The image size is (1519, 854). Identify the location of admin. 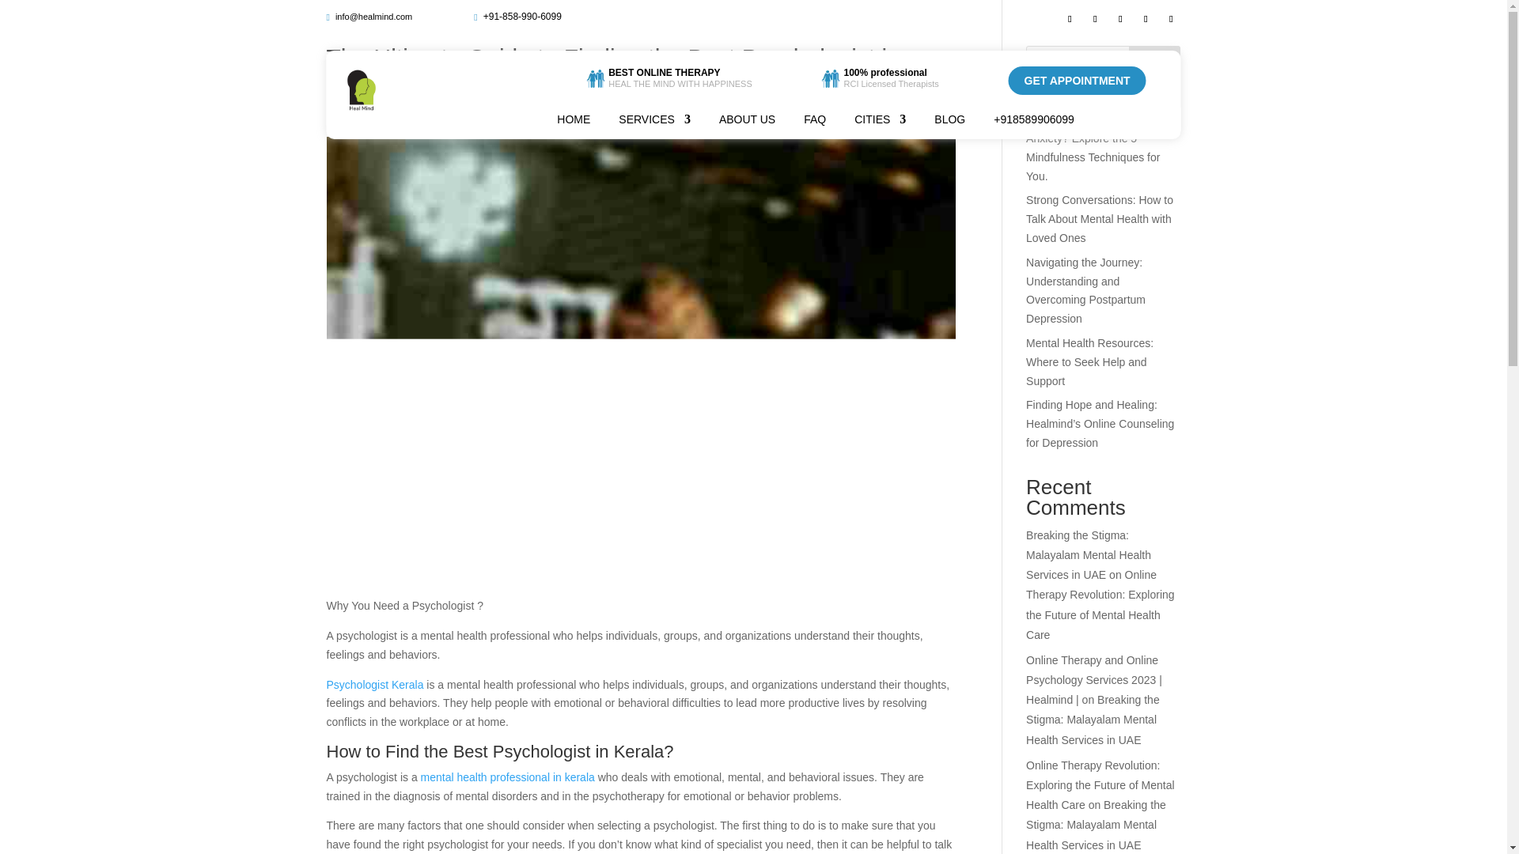
(355, 109).